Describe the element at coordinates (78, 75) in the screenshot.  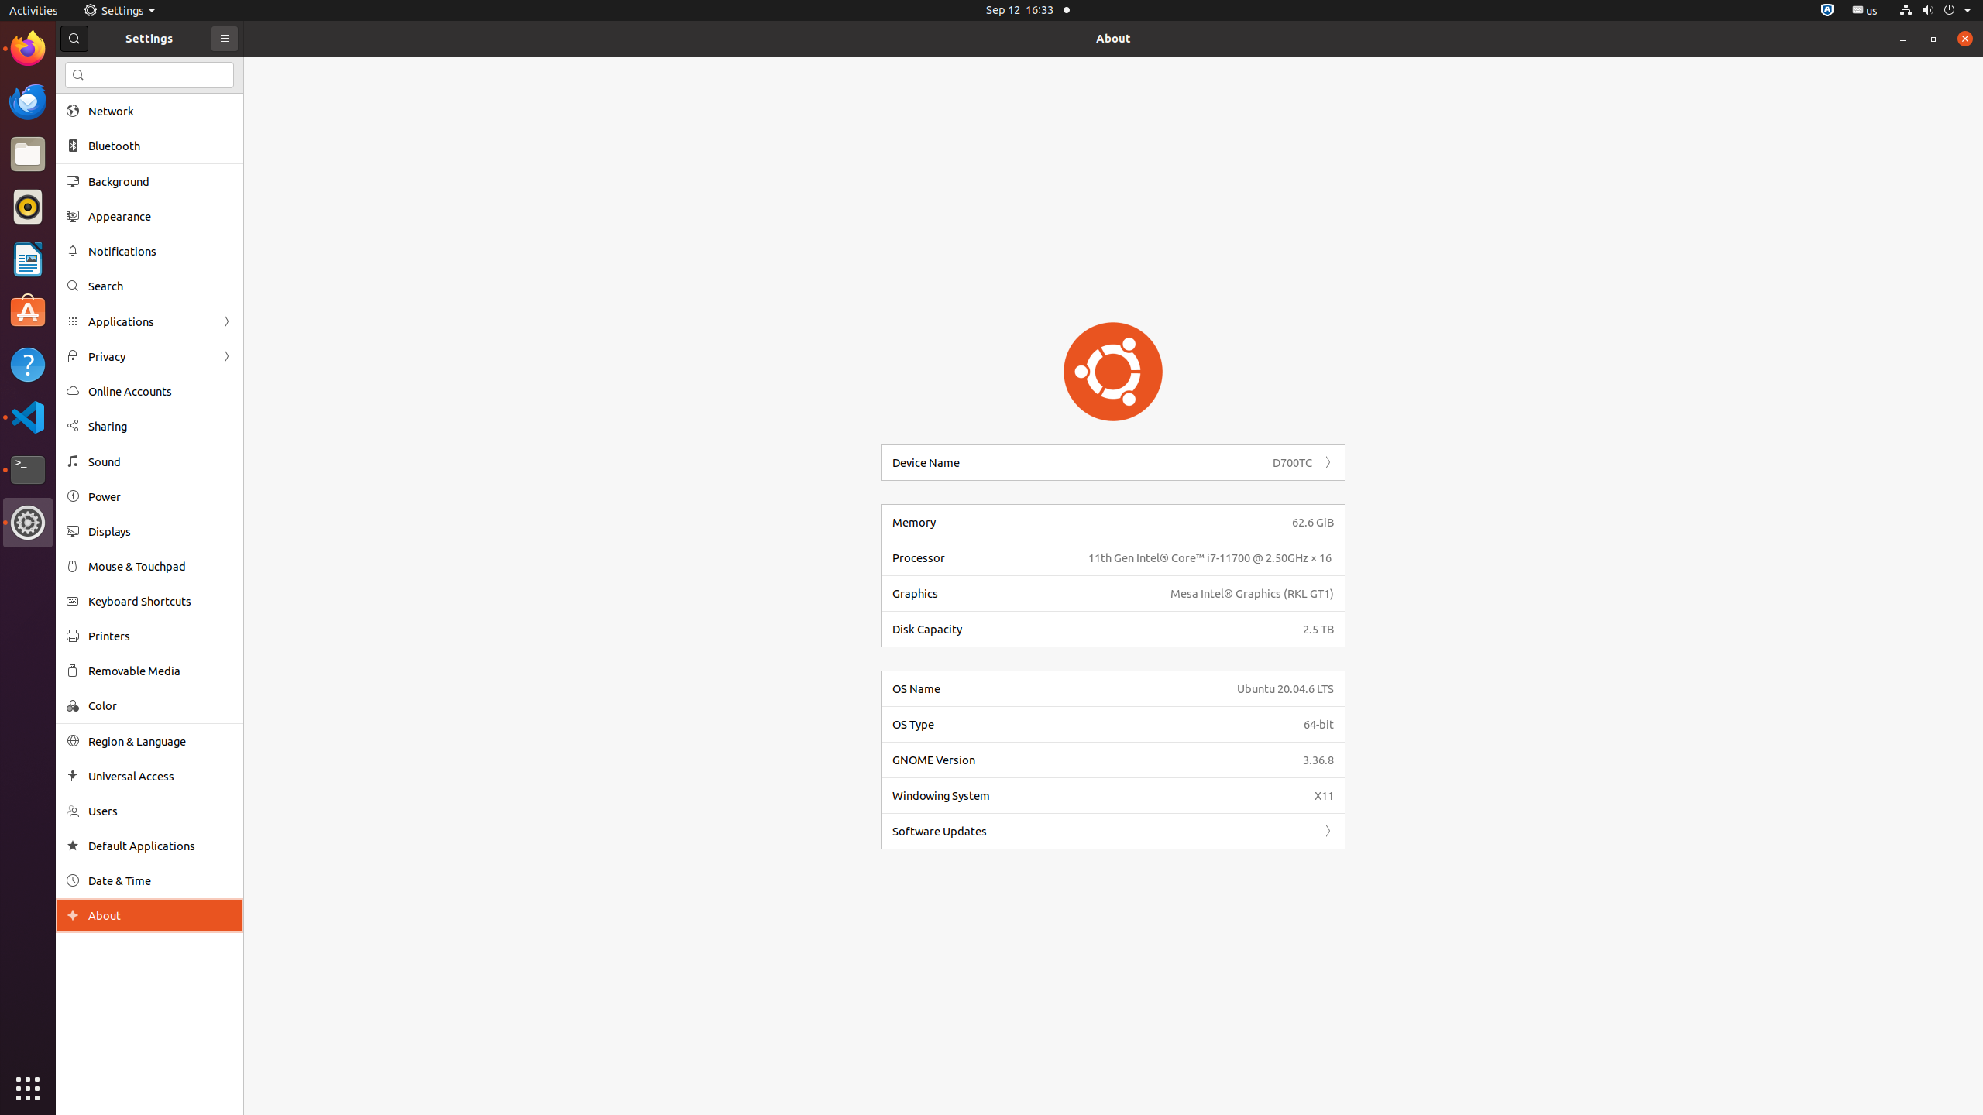
I see `edit-find-symbolic` at that location.